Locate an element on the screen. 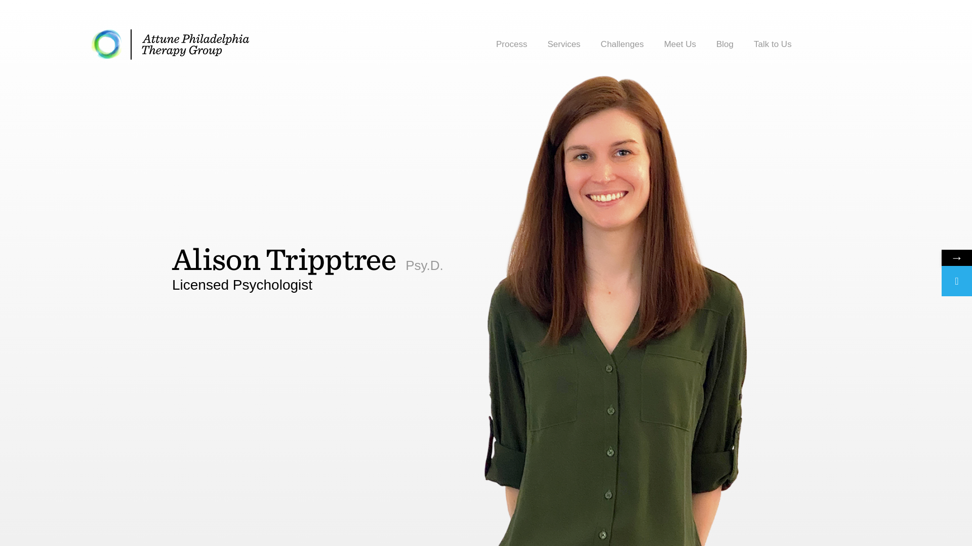  Process is located at coordinates (511, 44).